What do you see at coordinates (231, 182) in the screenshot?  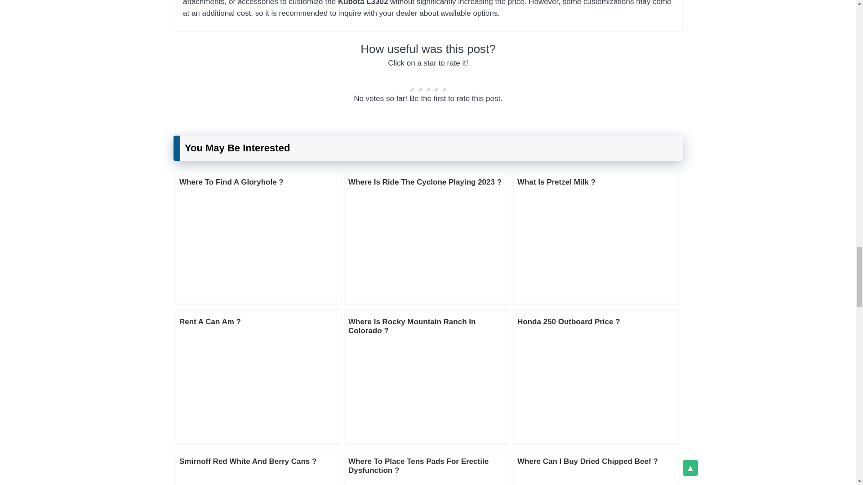 I see `Where To Find A Gloryhole ?` at bounding box center [231, 182].